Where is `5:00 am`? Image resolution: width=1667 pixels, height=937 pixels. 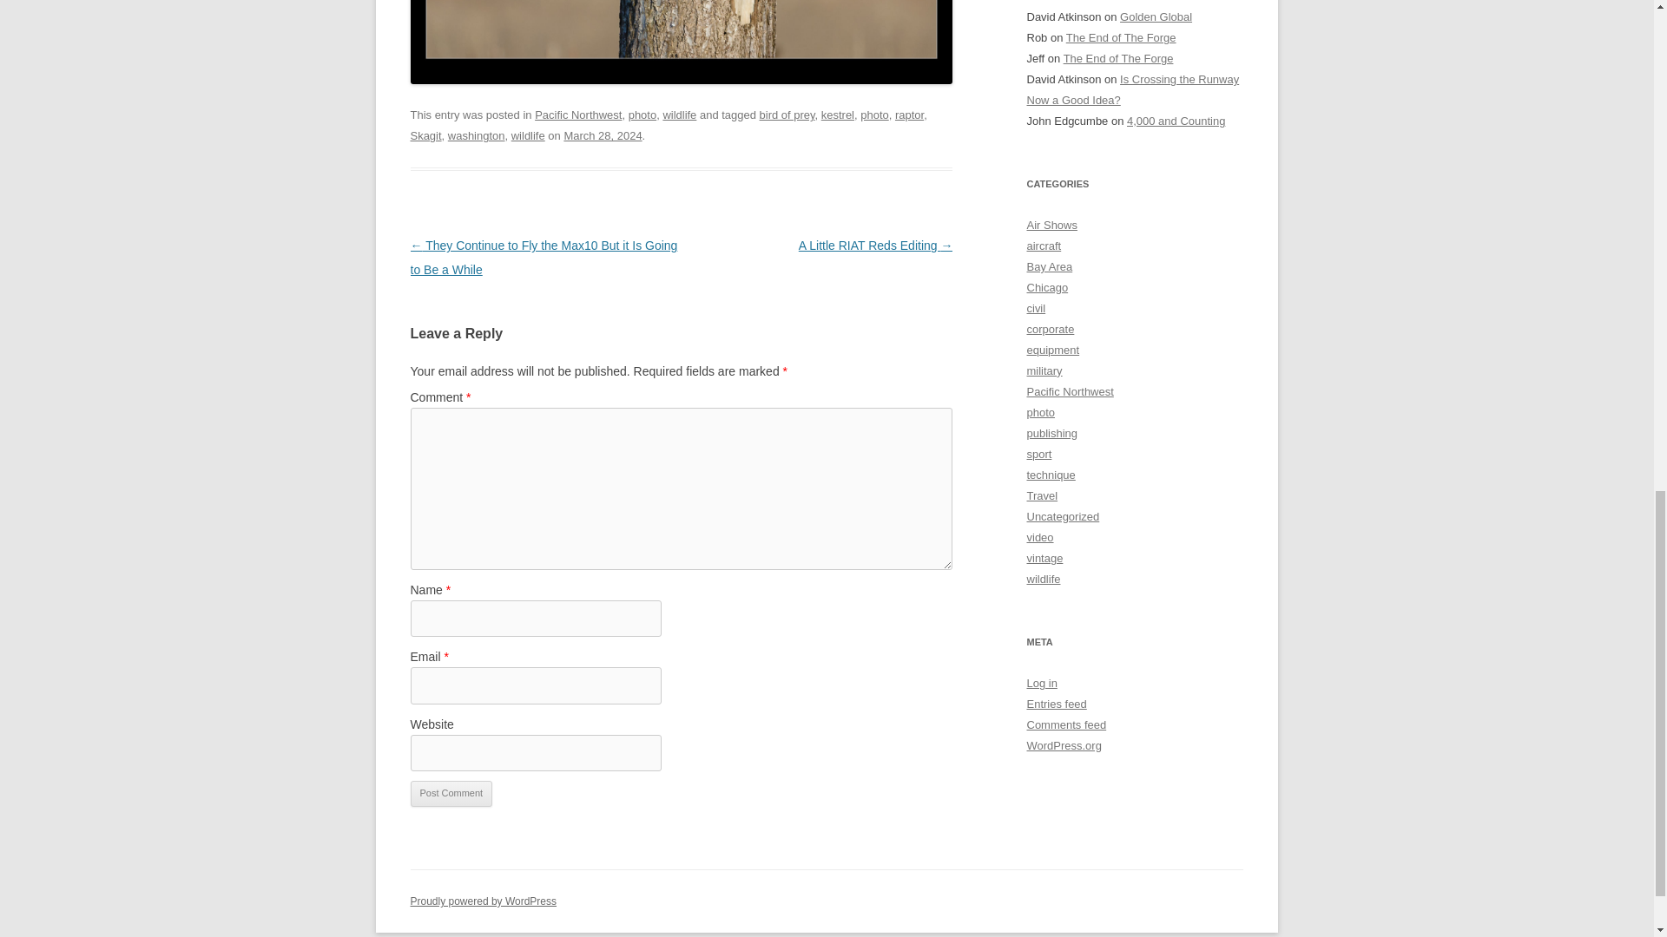 5:00 am is located at coordinates (603, 135).